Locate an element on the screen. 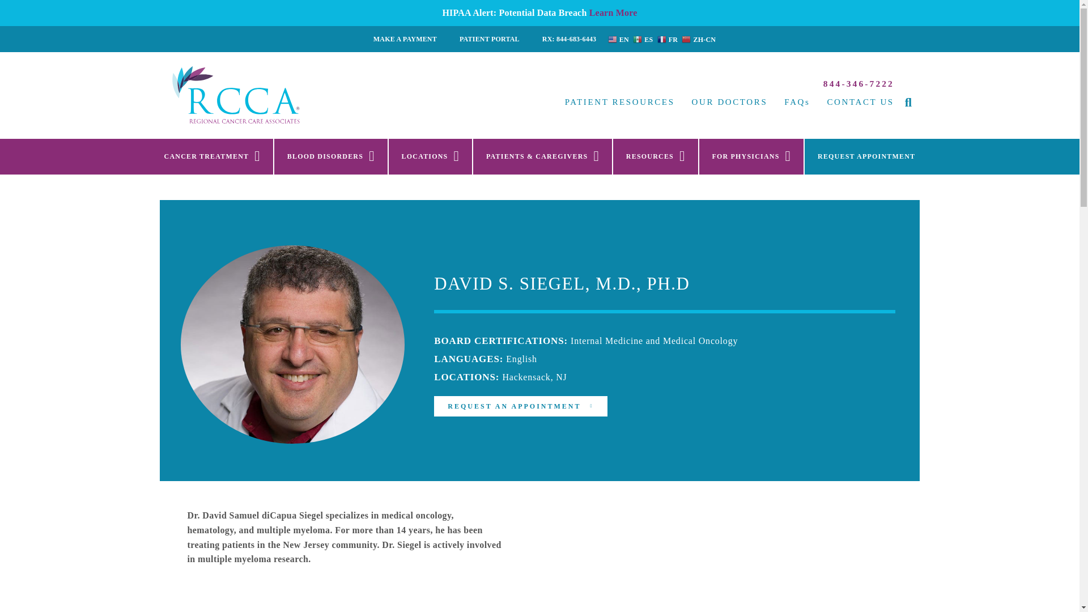 This screenshot has width=1088, height=612. ZH-CN is located at coordinates (699, 39).